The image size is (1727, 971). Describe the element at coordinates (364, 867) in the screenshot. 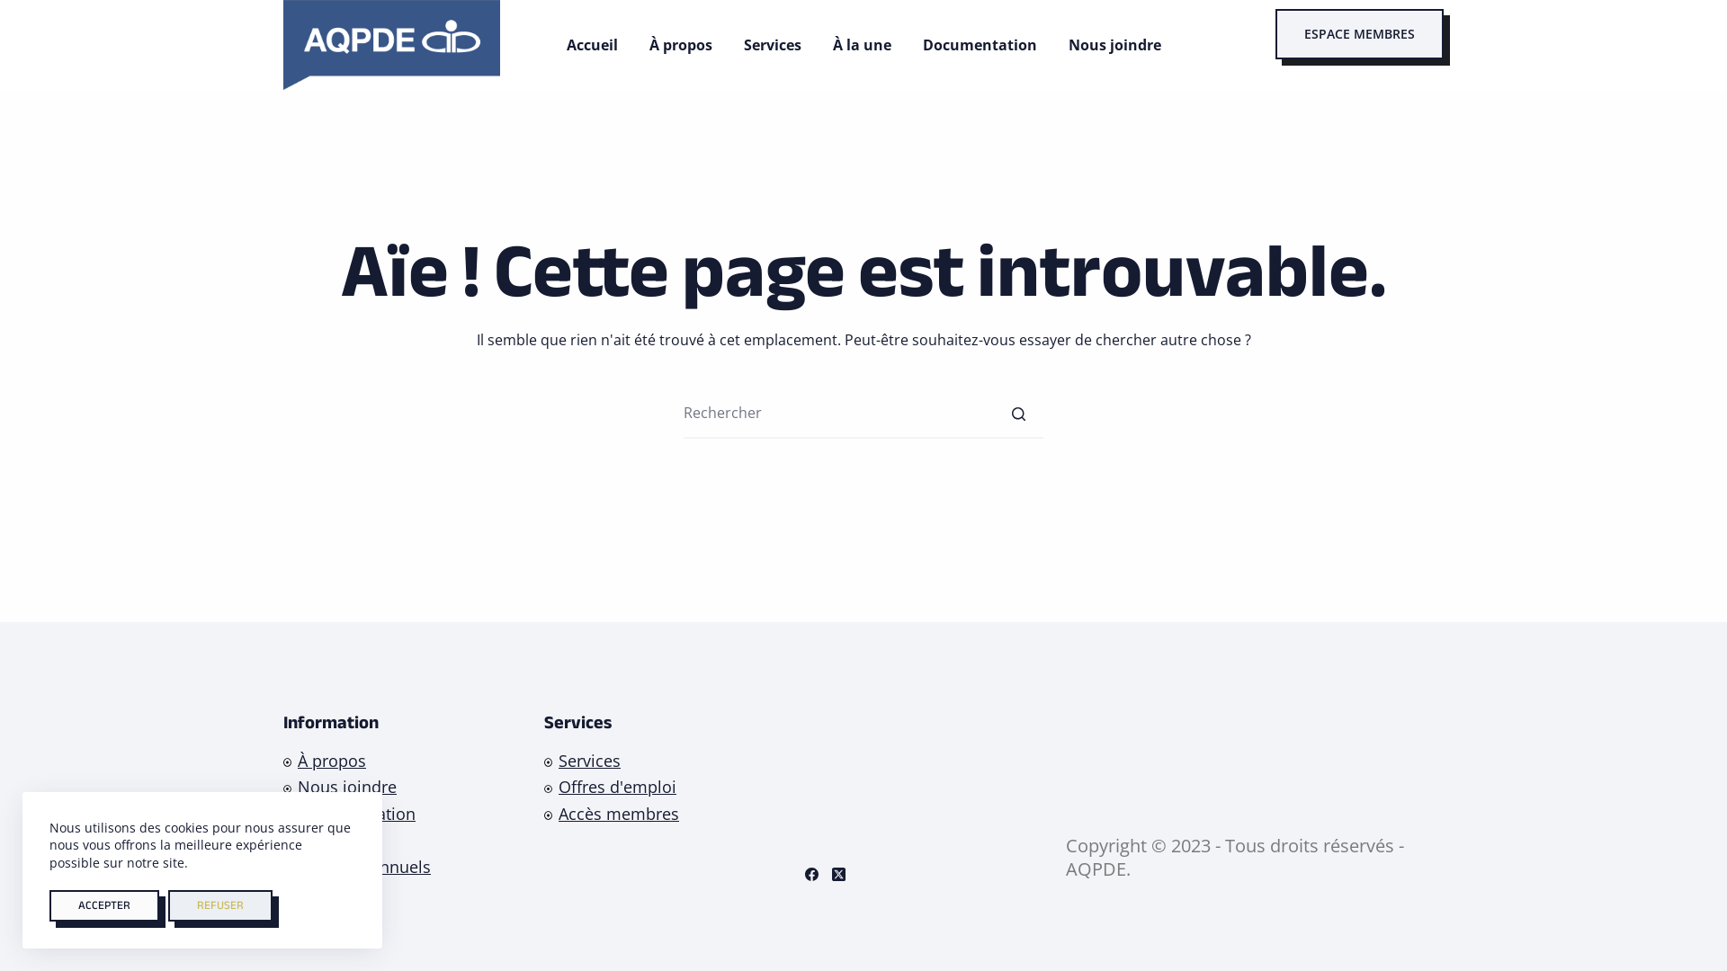

I see `Rapports annuels` at that location.